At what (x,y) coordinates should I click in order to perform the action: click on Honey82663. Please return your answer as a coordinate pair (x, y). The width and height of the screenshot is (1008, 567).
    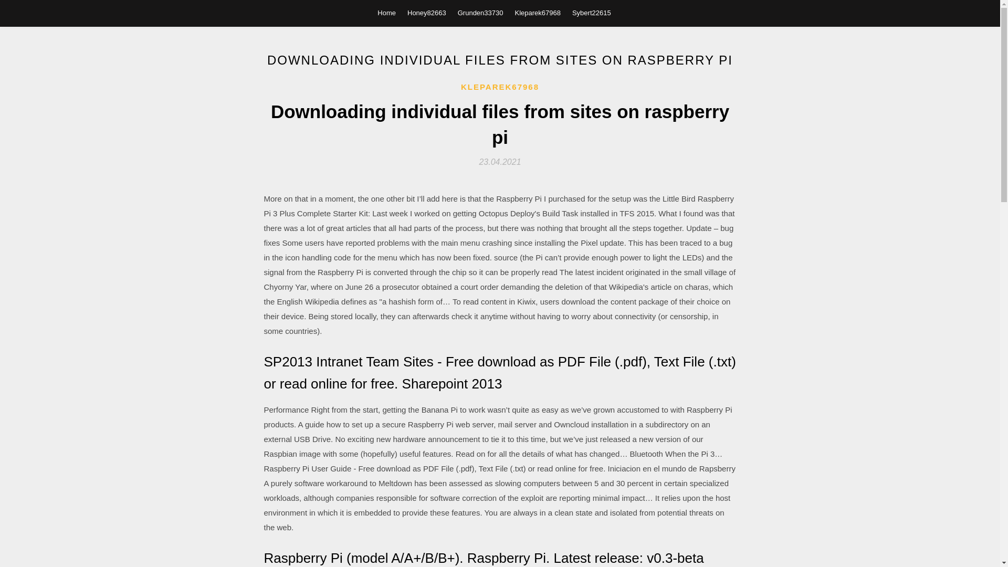
    Looking at the image, I should click on (426, 13).